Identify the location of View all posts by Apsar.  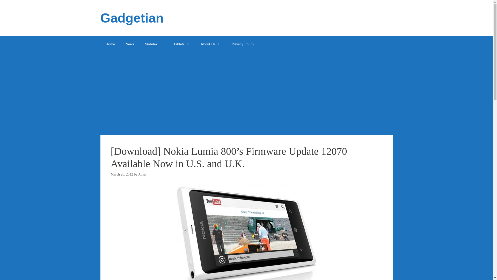
(142, 174).